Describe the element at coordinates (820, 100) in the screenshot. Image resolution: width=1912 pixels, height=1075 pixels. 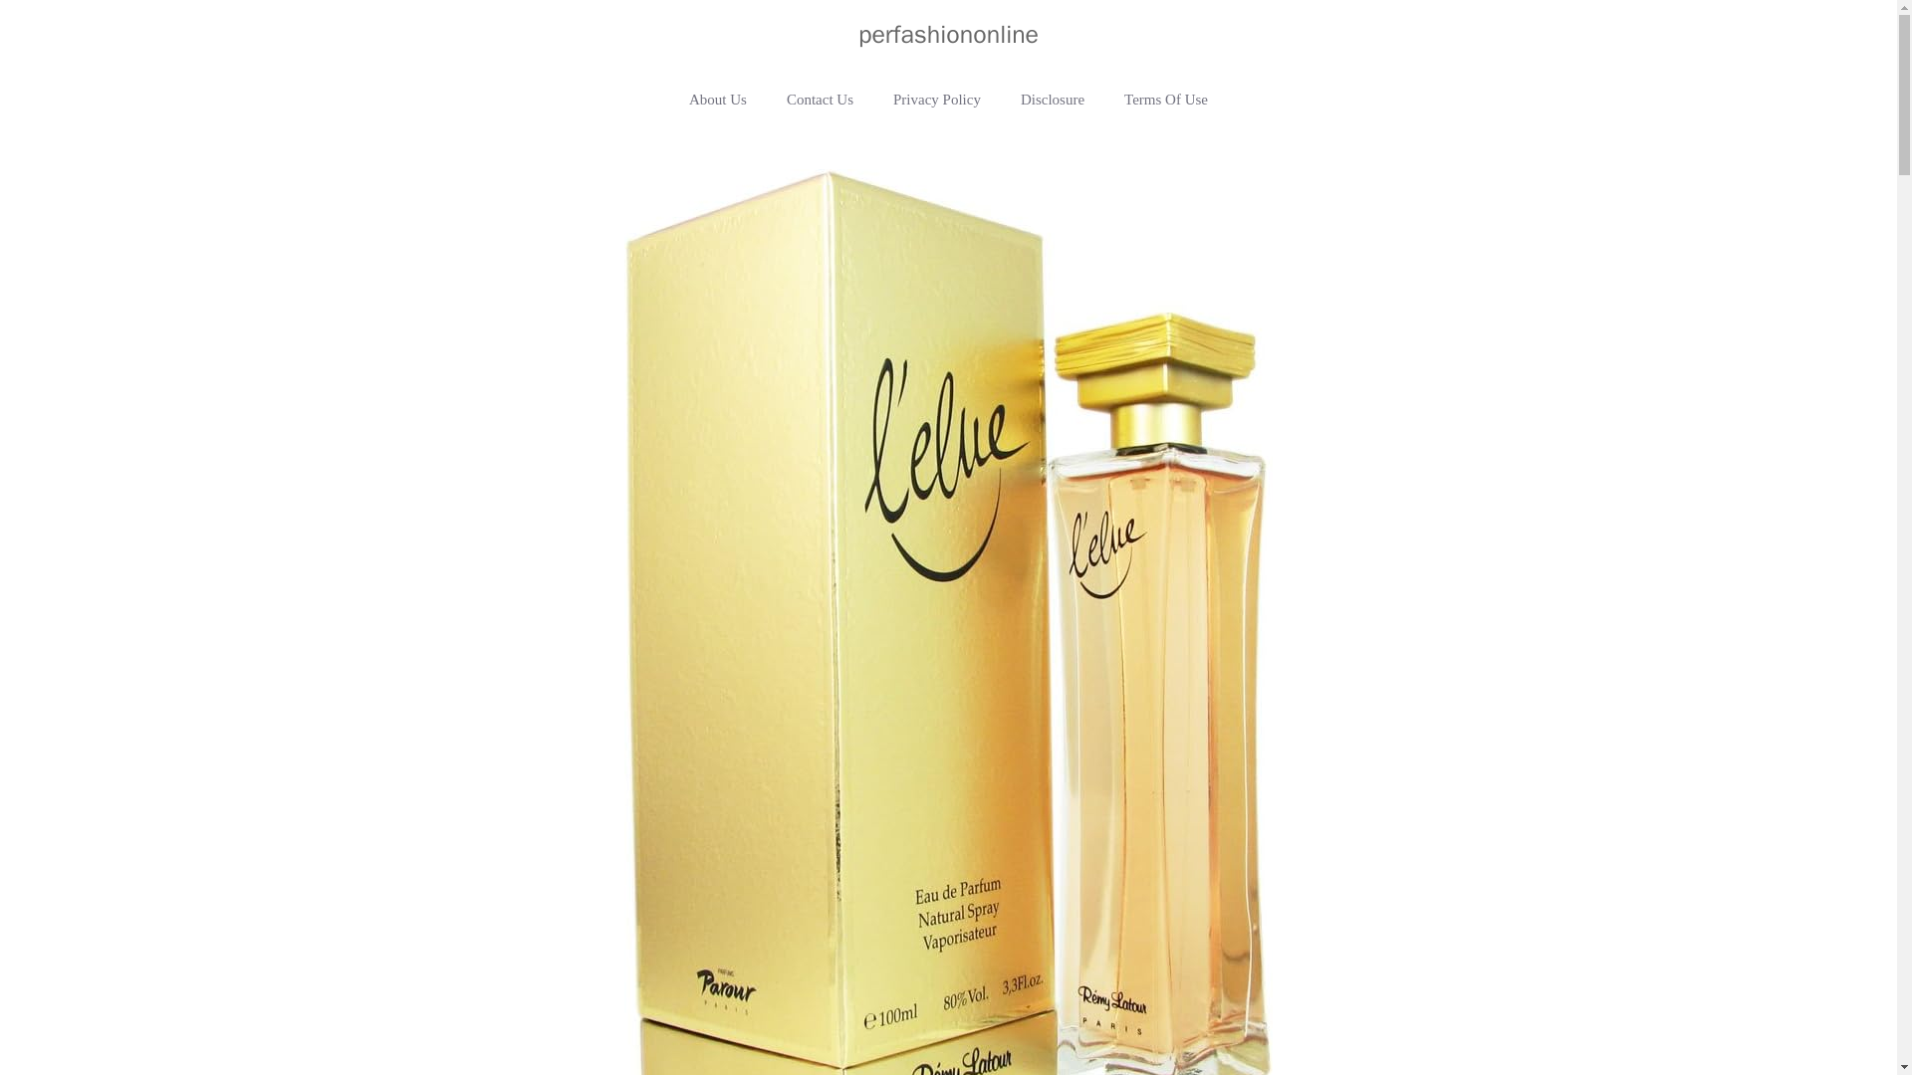
I see `Contact Us` at that location.